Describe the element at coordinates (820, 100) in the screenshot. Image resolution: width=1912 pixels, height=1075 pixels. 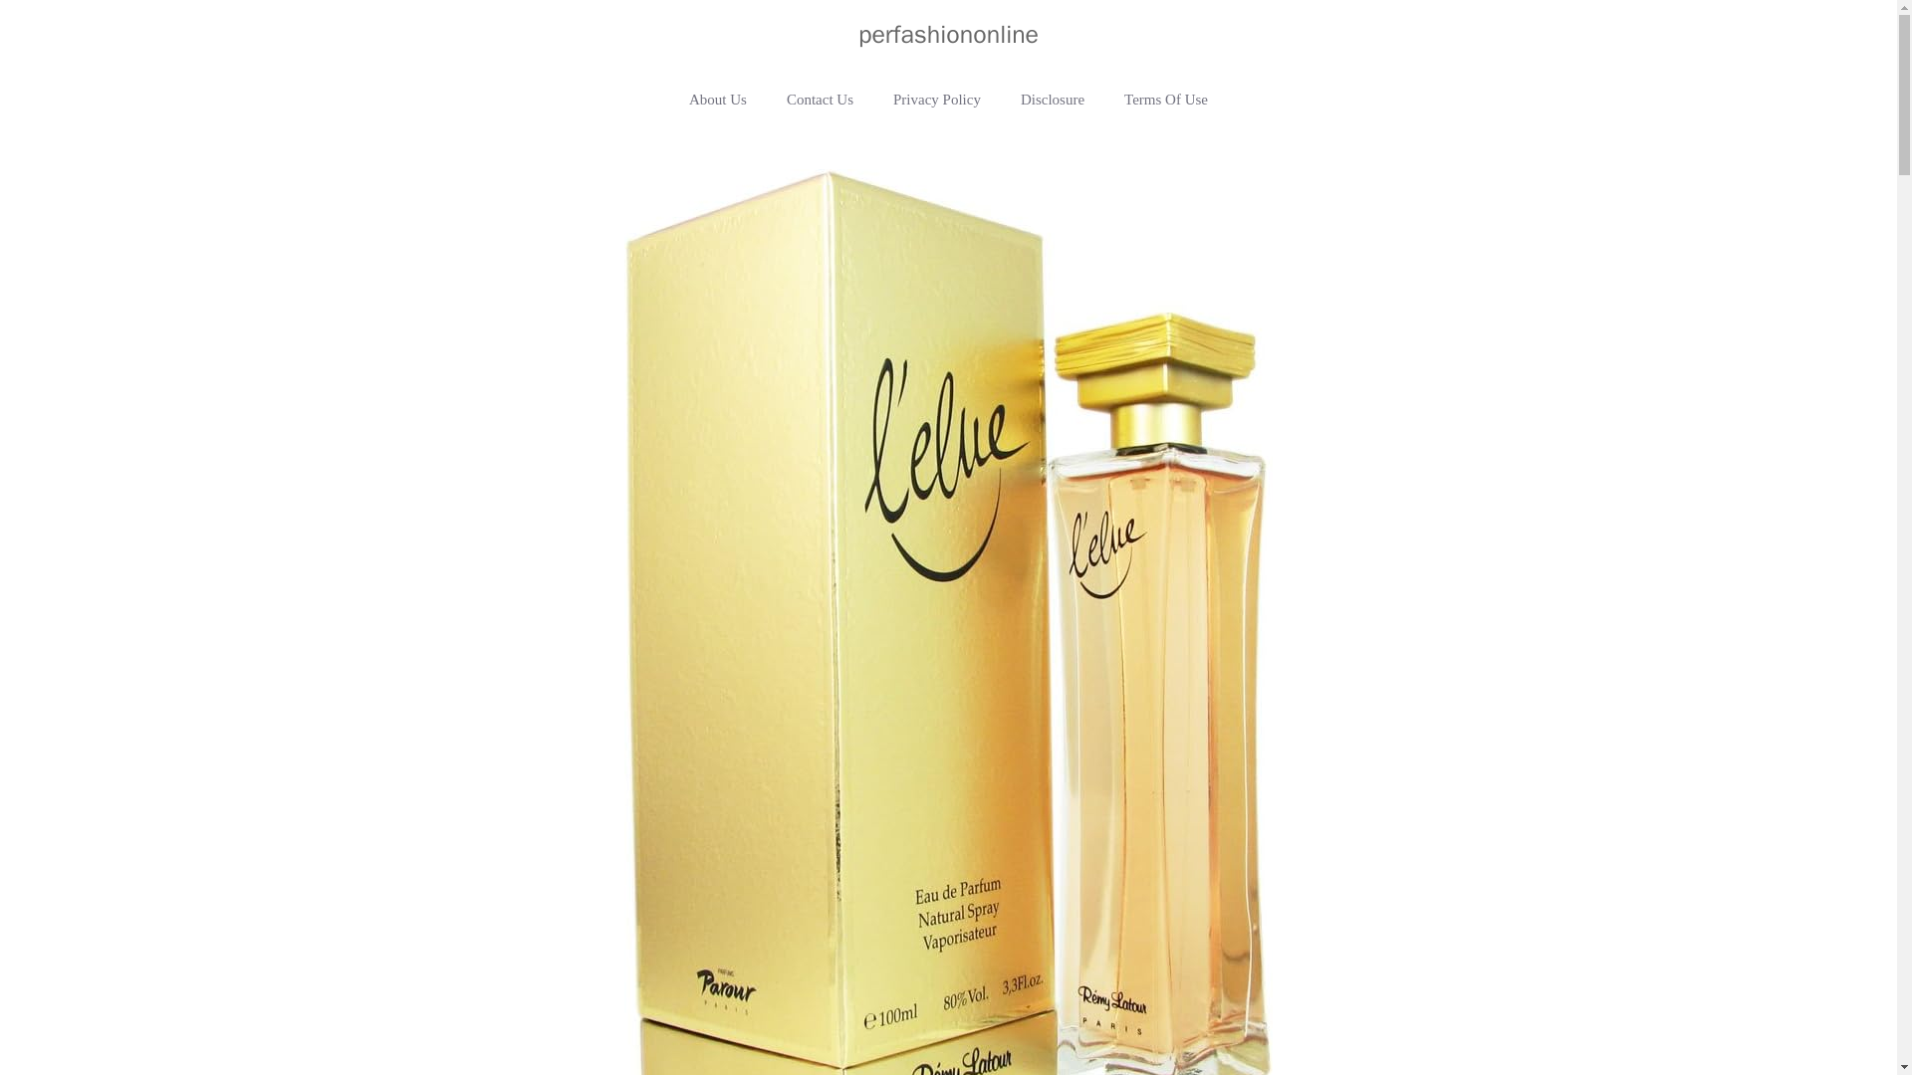
I see `Contact Us` at that location.